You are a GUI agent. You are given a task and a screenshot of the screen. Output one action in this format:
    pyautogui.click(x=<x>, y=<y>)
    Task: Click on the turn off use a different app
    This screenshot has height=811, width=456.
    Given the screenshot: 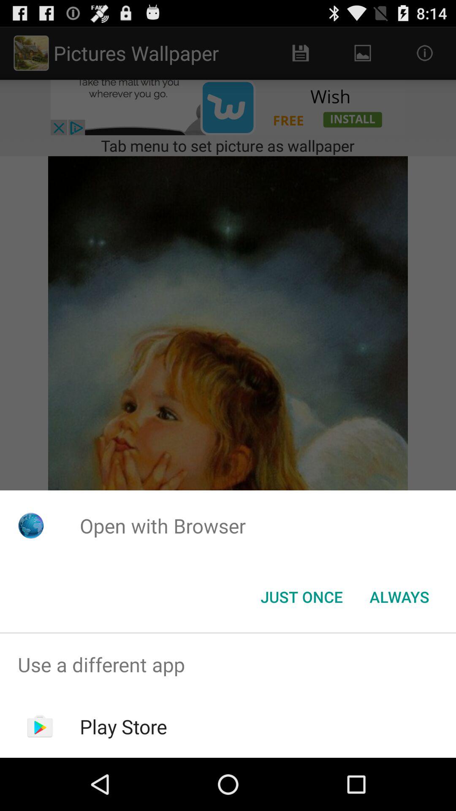 What is the action you would take?
    pyautogui.click(x=228, y=665)
    